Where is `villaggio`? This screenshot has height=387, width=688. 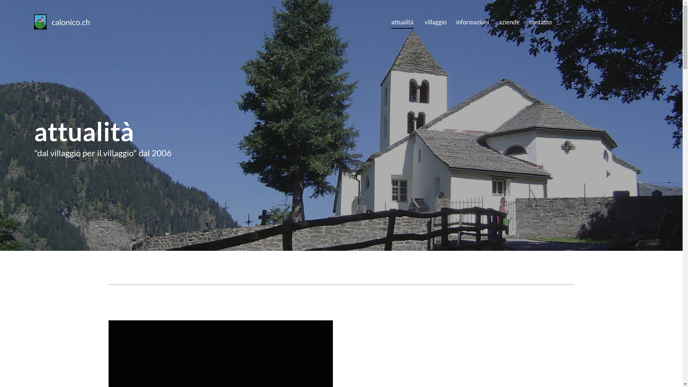
villaggio is located at coordinates (436, 21).